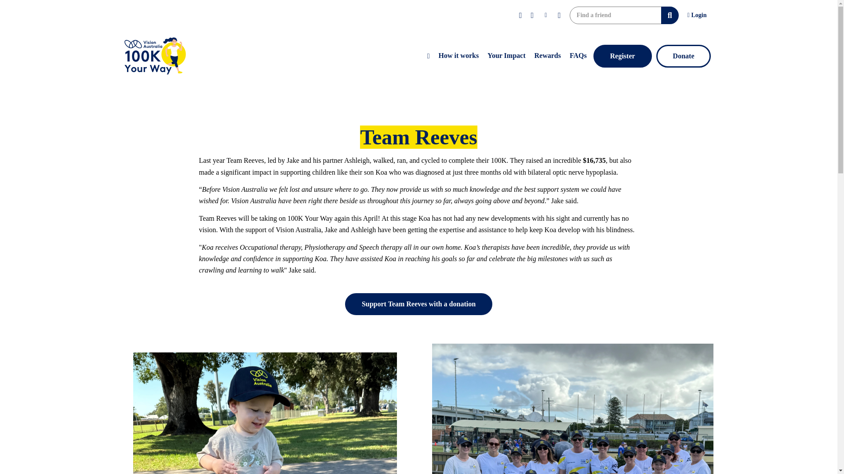 The height and width of the screenshot is (474, 844). What do you see at coordinates (418, 304) in the screenshot?
I see `Support Team Reeves with a donation` at bounding box center [418, 304].